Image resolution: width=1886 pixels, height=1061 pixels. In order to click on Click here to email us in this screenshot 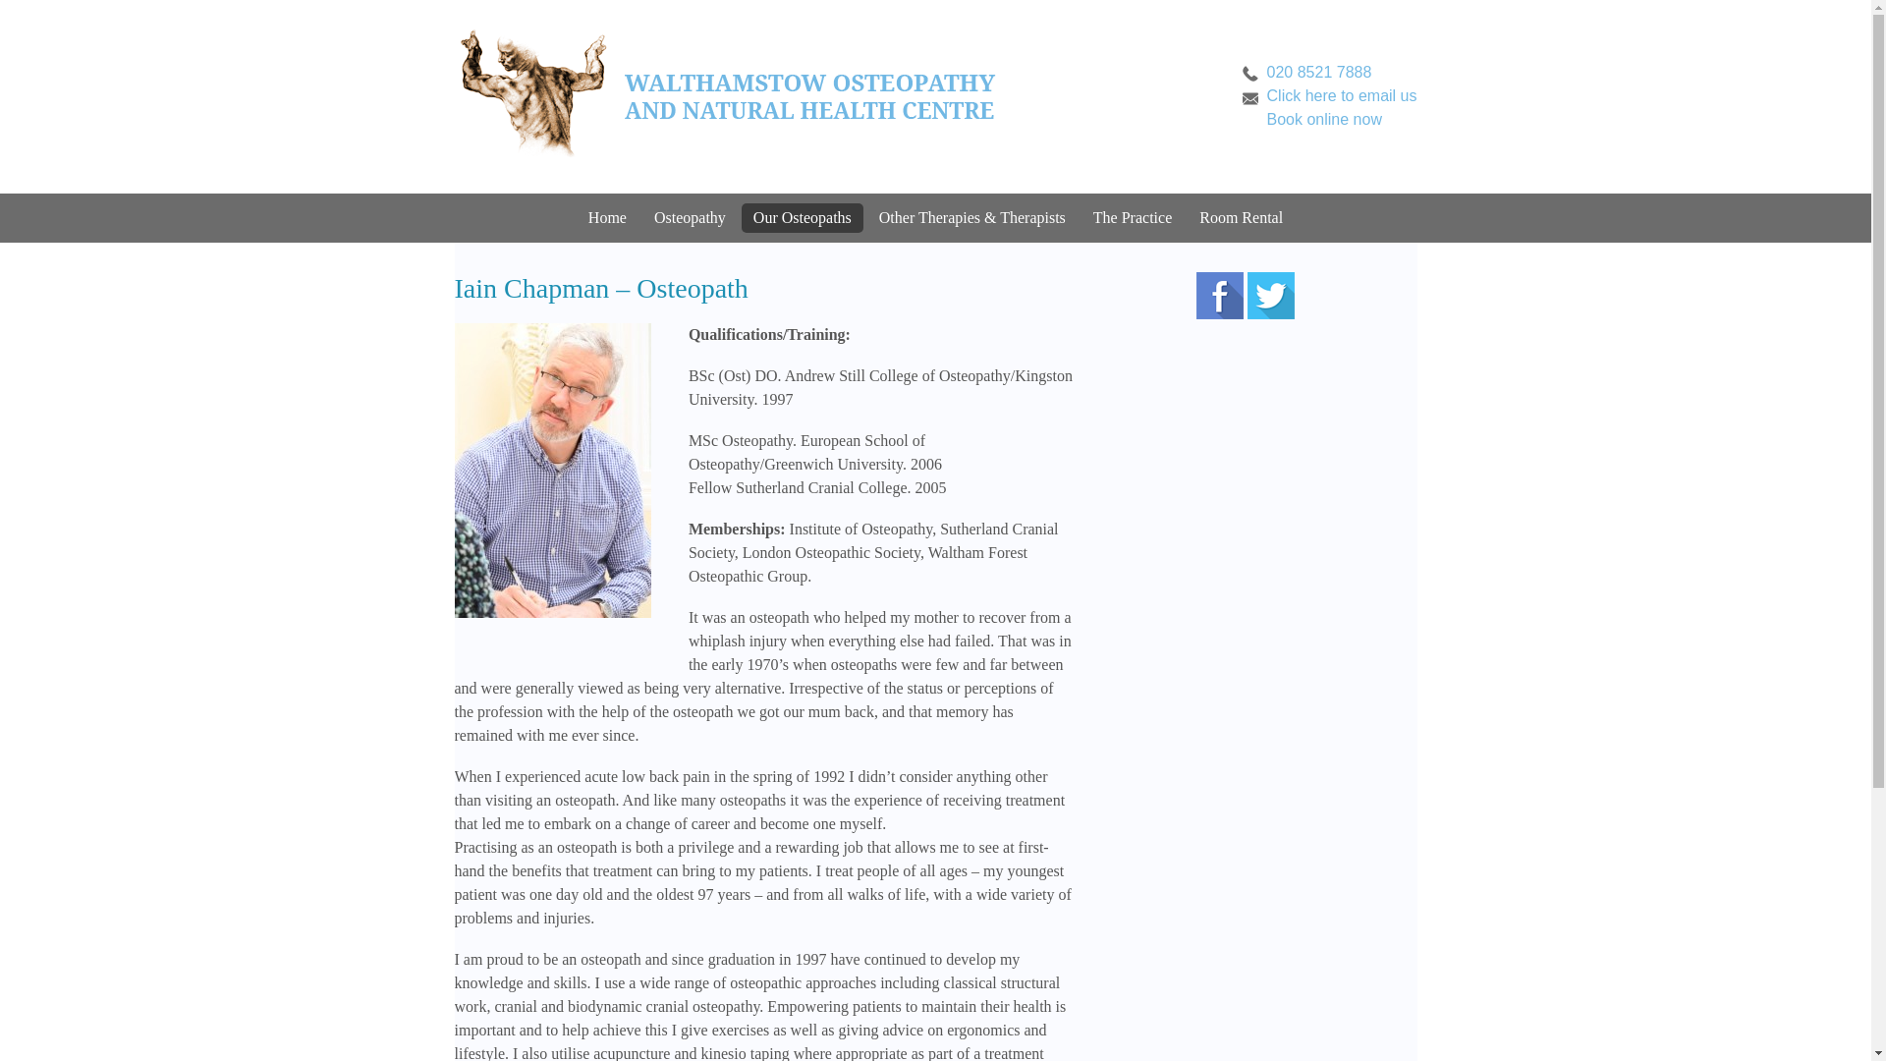, I will do `click(1342, 96)`.